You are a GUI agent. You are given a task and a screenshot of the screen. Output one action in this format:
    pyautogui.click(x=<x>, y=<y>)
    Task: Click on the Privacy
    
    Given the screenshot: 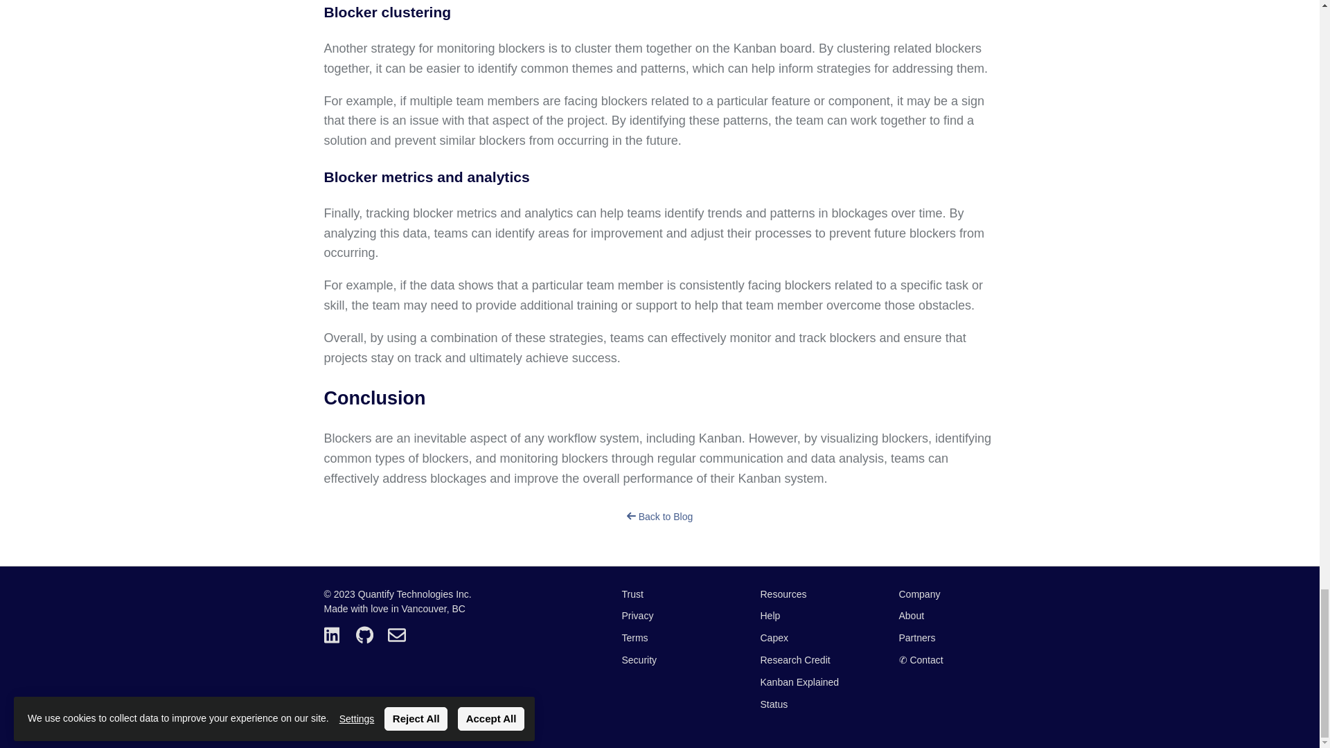 What is the action you would take?
    pyautogui.click(x=671, y=615)
    